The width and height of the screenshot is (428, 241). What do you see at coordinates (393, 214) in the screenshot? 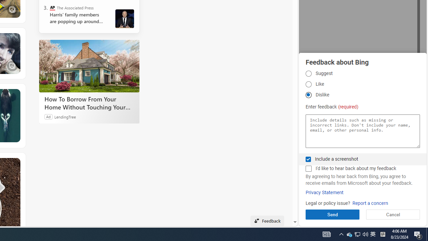
I see `Cancel` at bounding box center [393, 214].